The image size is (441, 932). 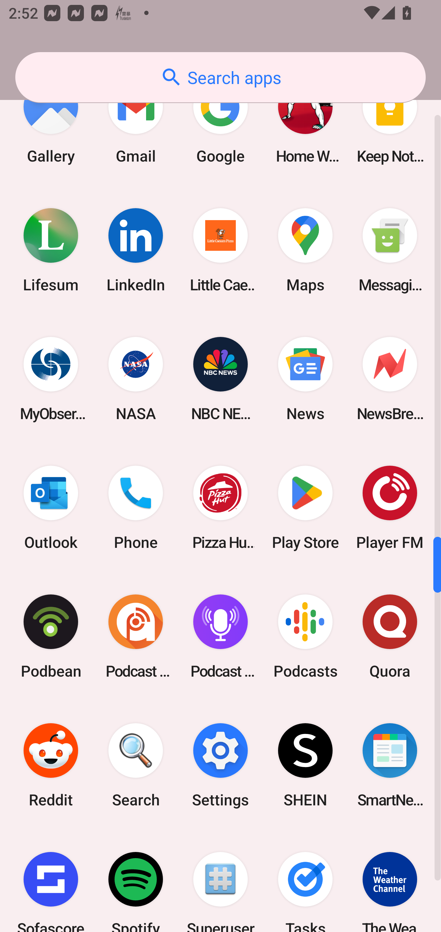 I want to click on Google, so click(x=221, y=123).